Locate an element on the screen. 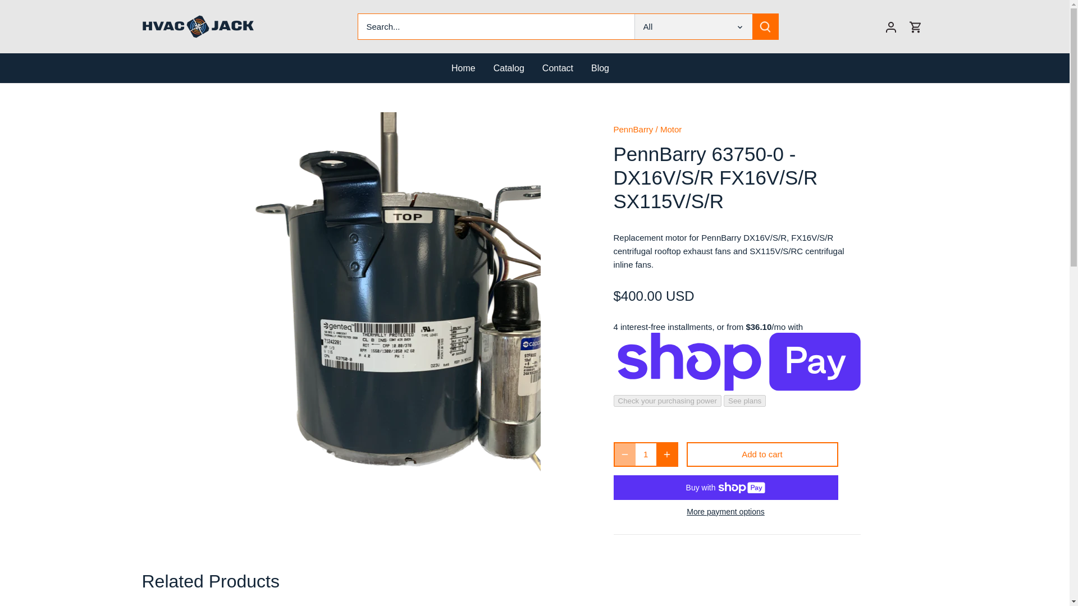 This screenshot has height=606, width=1078. Motor is located at coordinates (670, 129).